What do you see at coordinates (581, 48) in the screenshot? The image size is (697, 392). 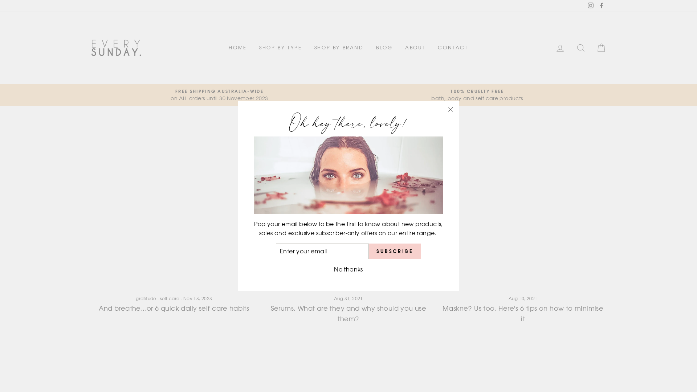 I see `SEARCH` at bounding box center [581, 48].